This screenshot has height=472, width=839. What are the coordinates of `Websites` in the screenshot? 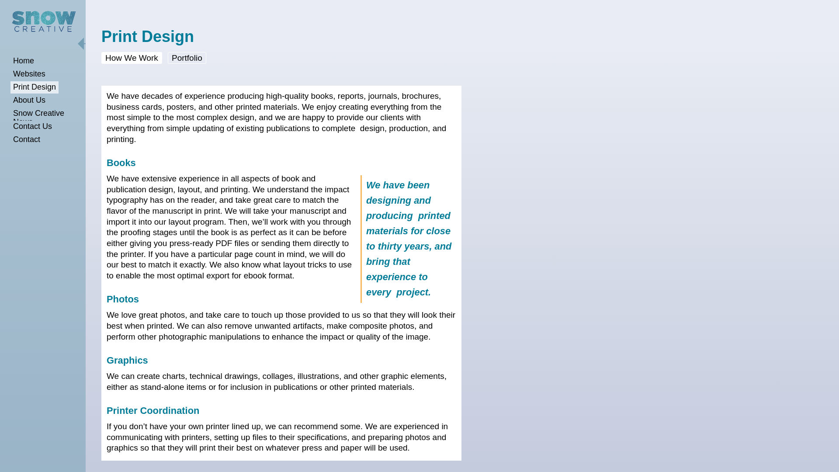 It's located at (29, 74).